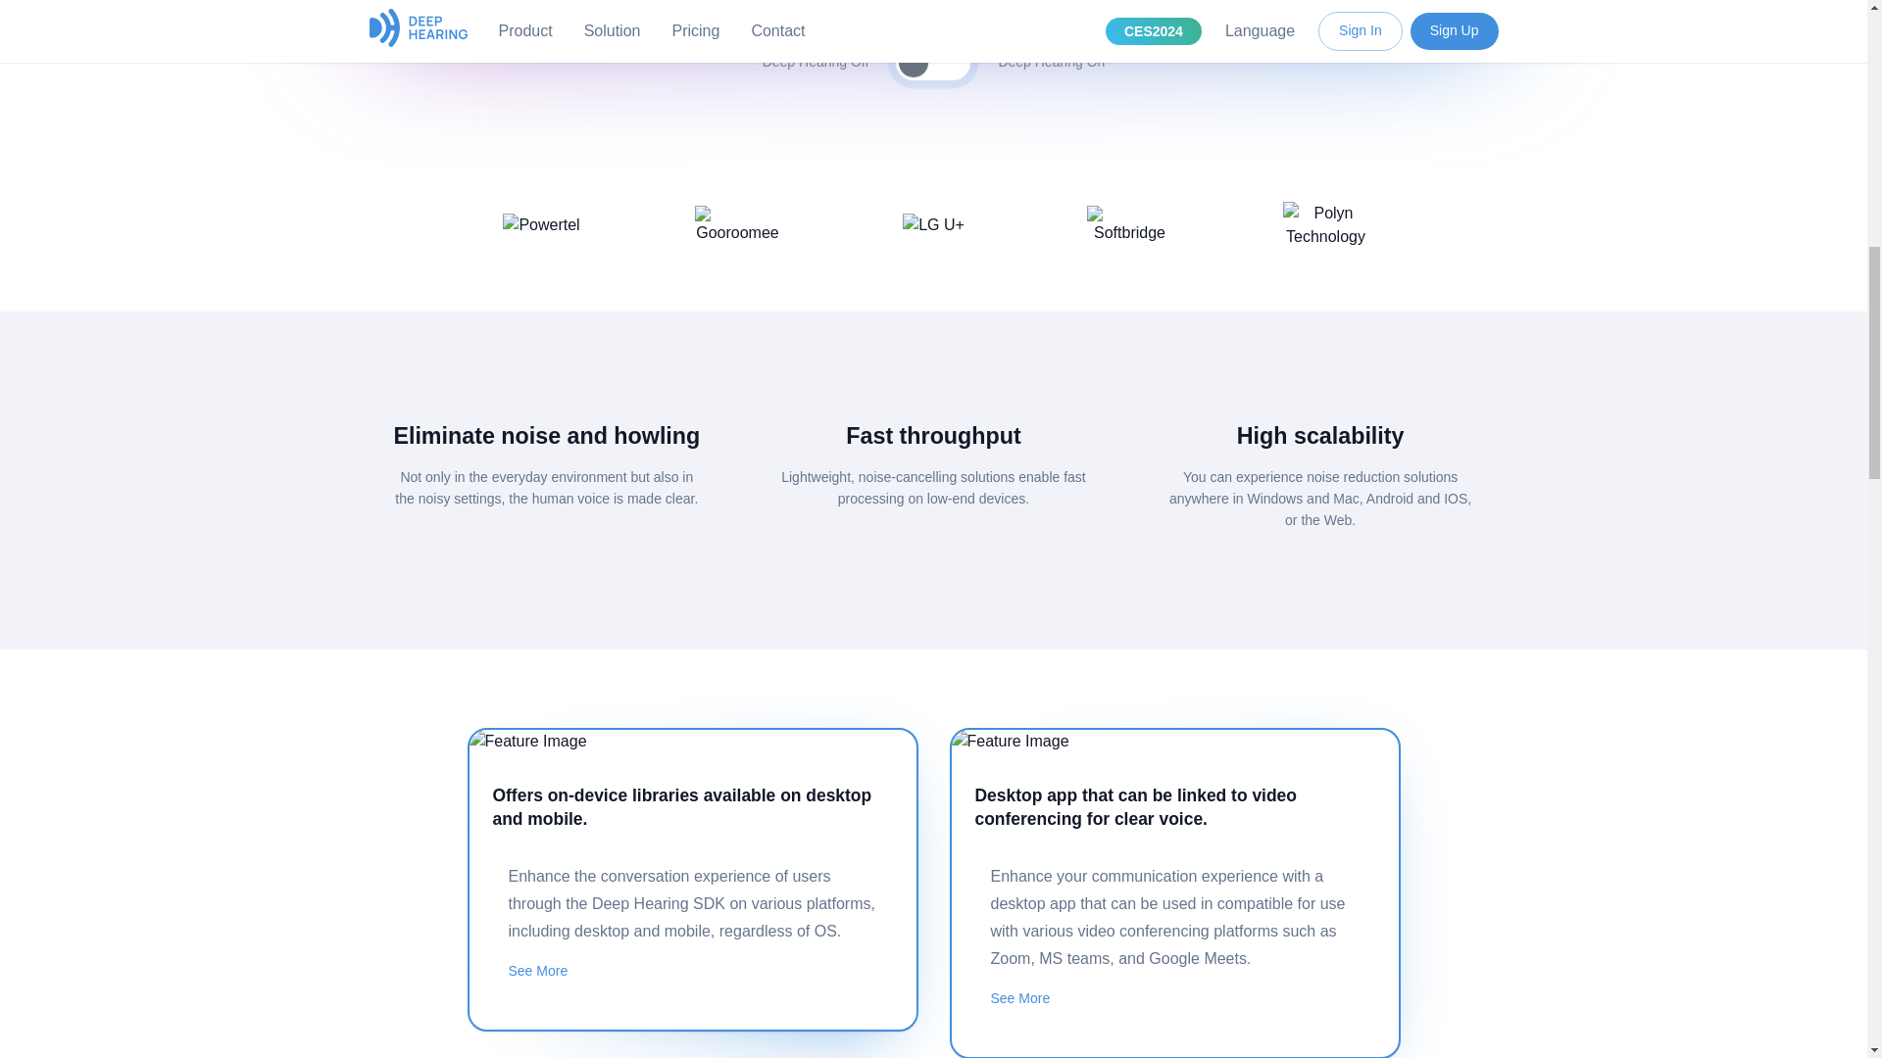  Describe the element at coordinates (692, 972) in the screenshot. I see `See More` at that location.